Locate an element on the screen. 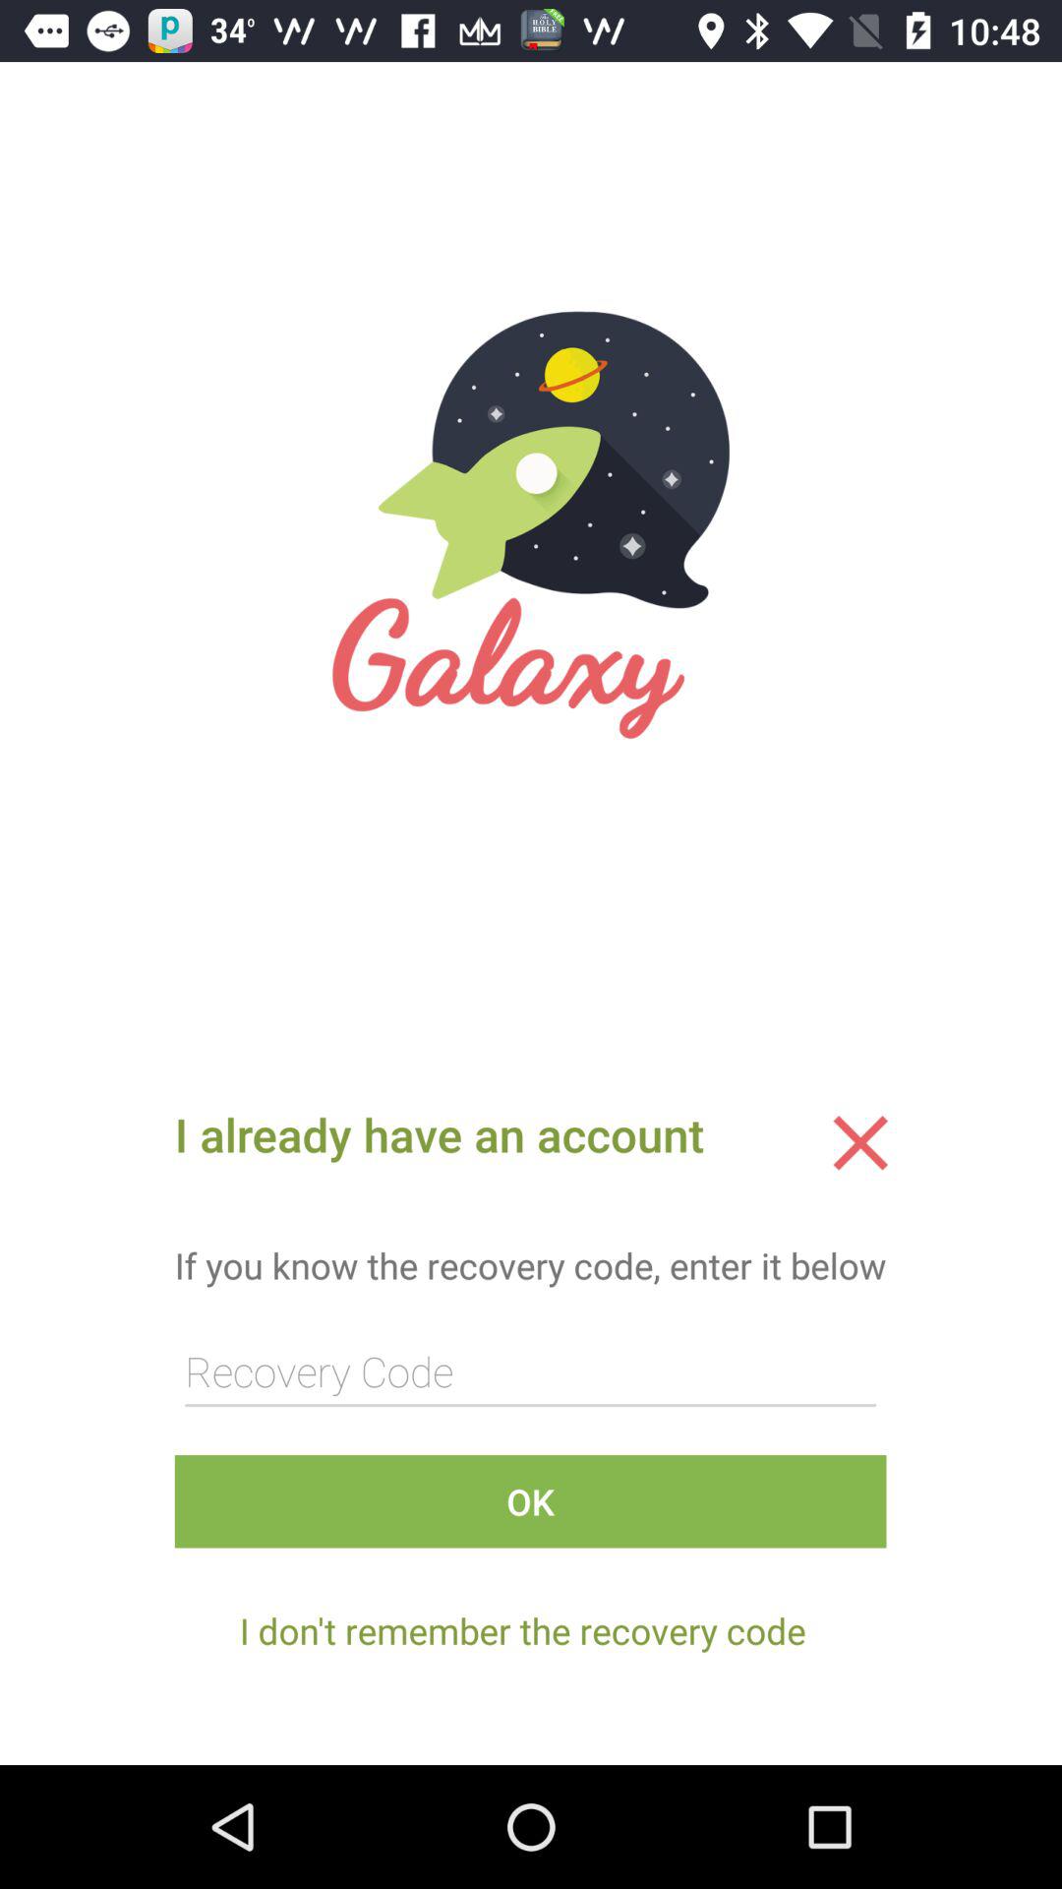  click the icon above i don t icon is located at coordinates (530, 1501).